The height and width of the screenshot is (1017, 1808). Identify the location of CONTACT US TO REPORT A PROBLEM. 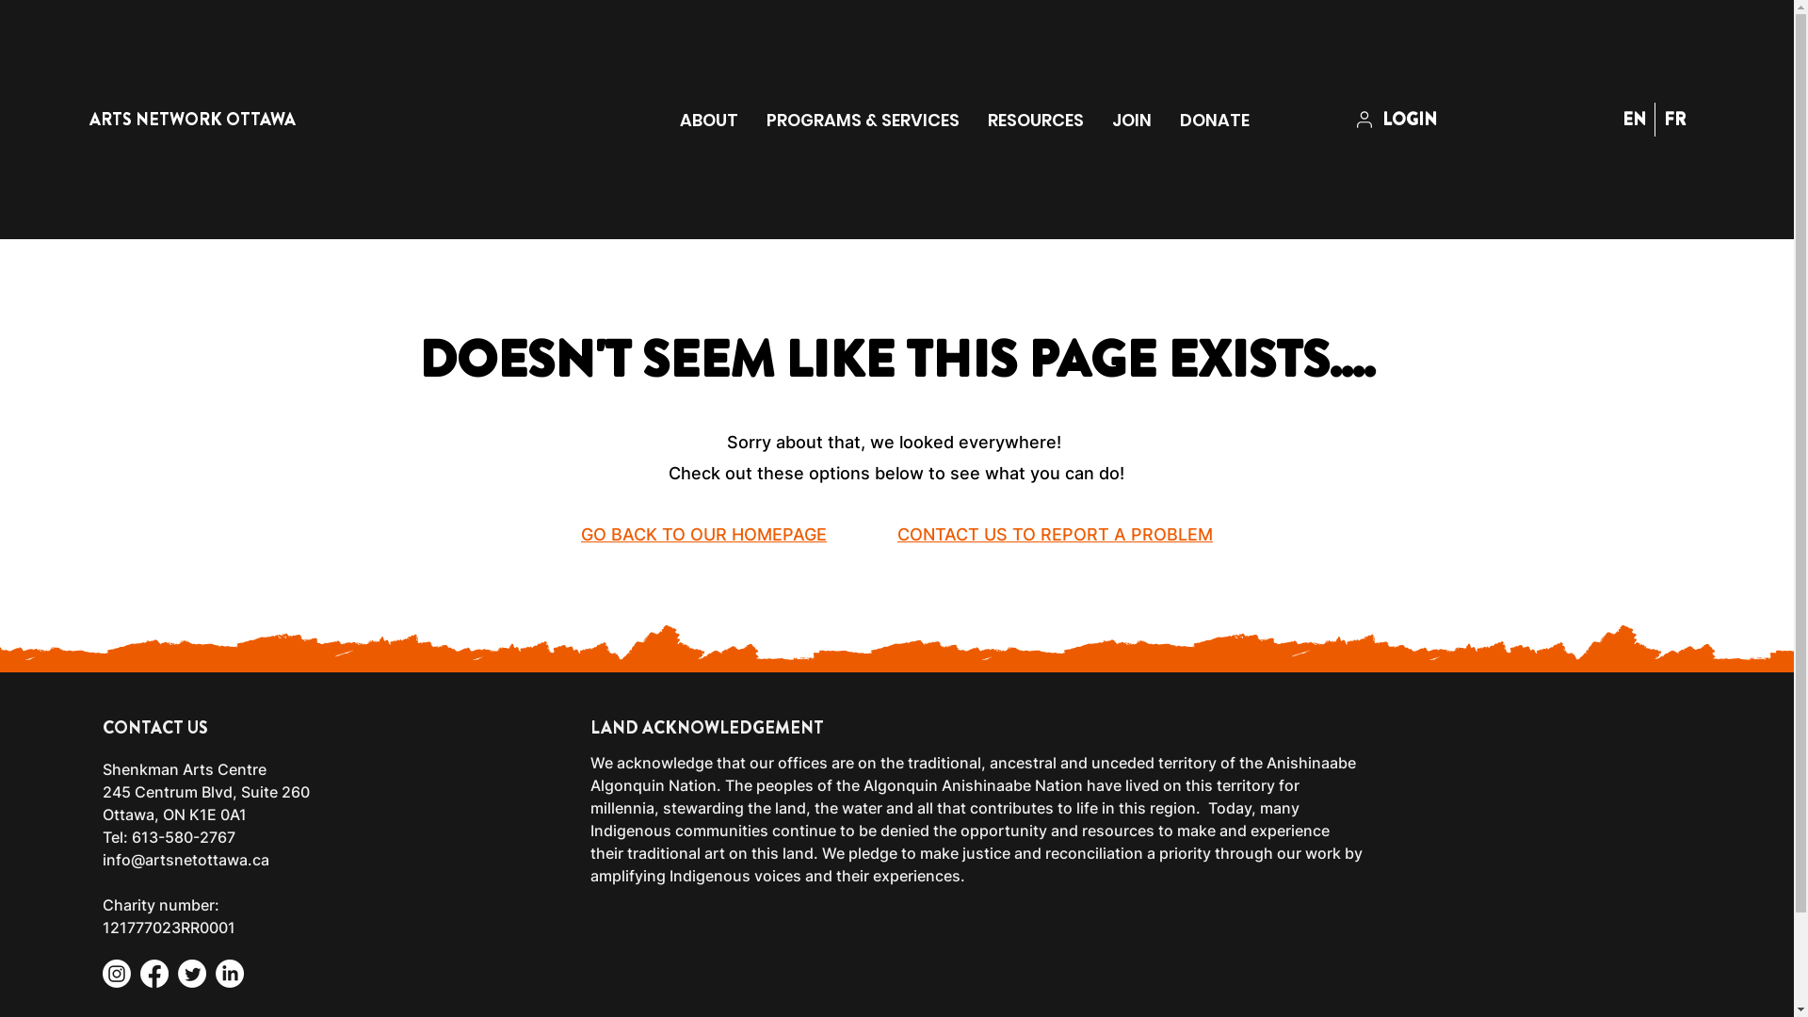
(1055, 535).